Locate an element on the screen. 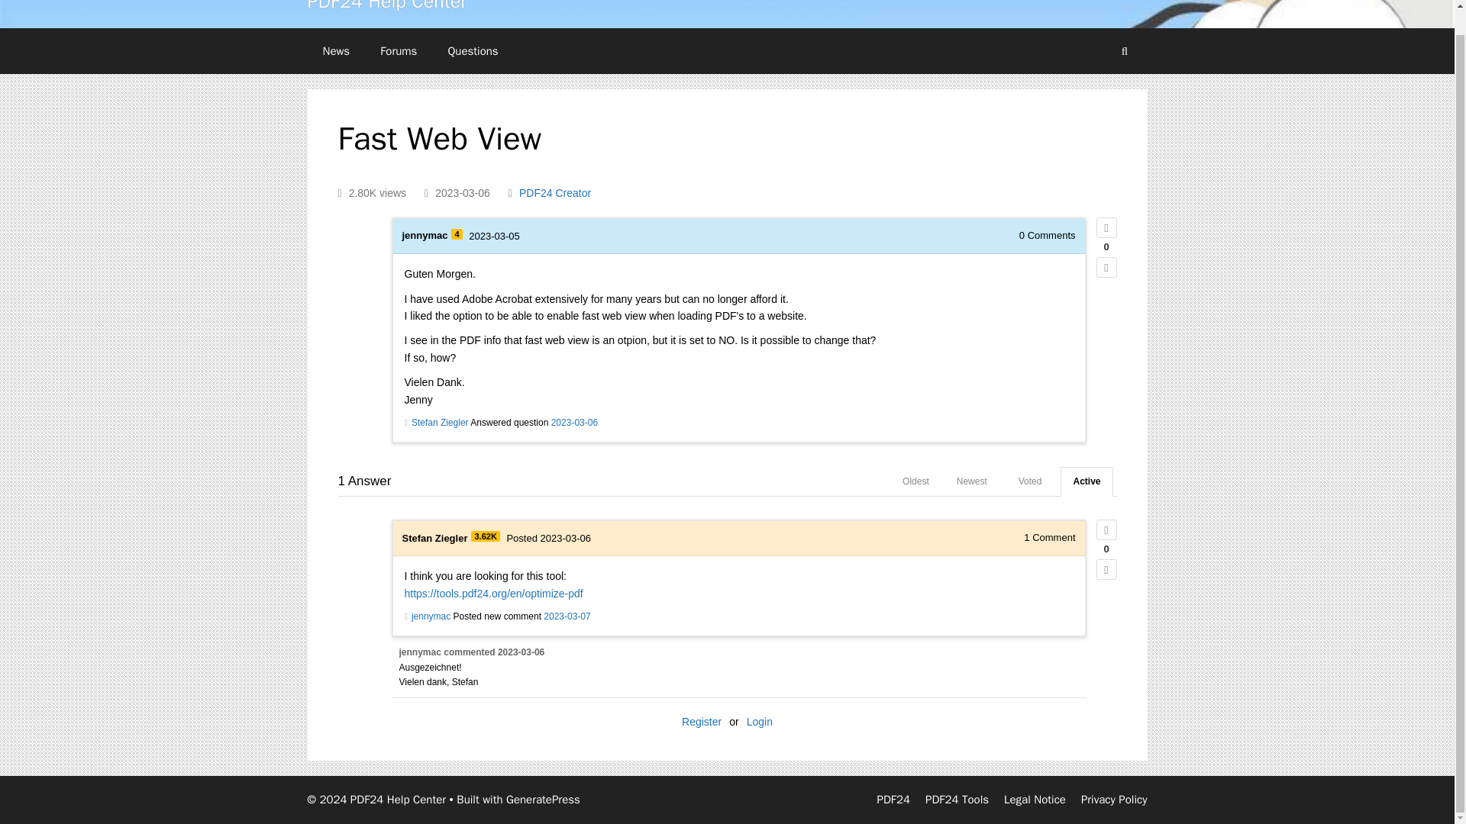 The image size is (1466, 824). Privacy Policy is located at coordinates (1115, 800).